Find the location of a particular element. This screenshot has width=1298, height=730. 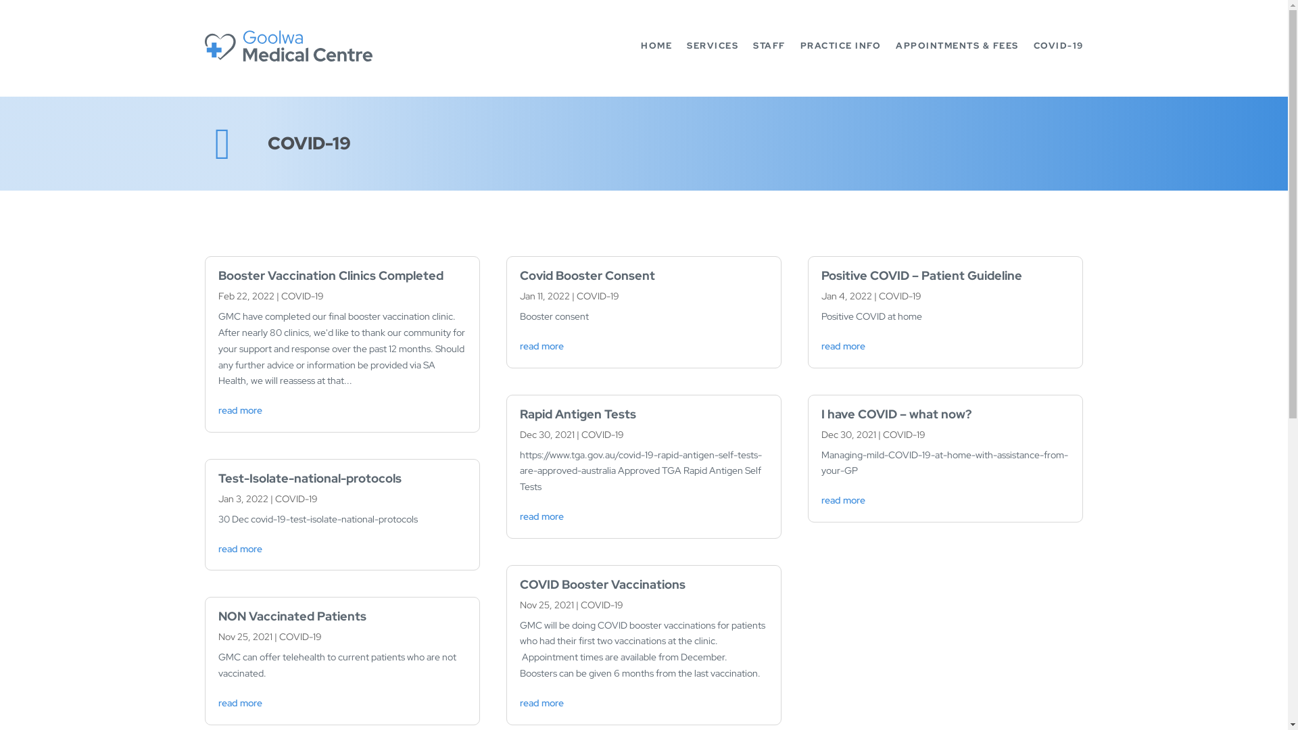

read more is located at coordinates (239, 410).